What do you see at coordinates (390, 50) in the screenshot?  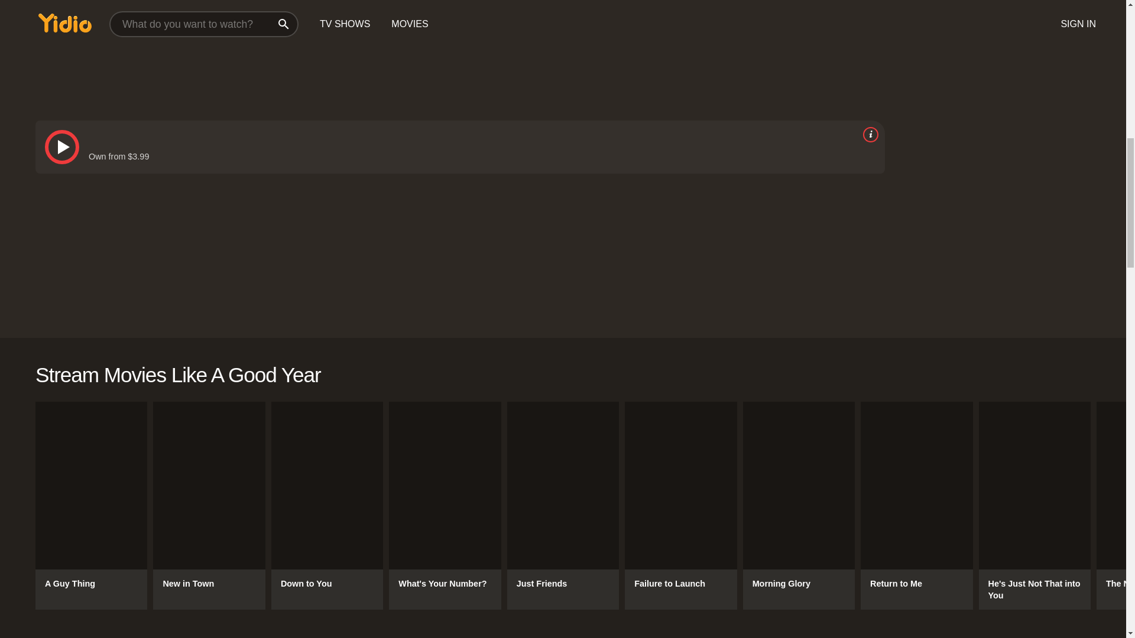 I see `Advertisement` at bounding box center [390, 50].